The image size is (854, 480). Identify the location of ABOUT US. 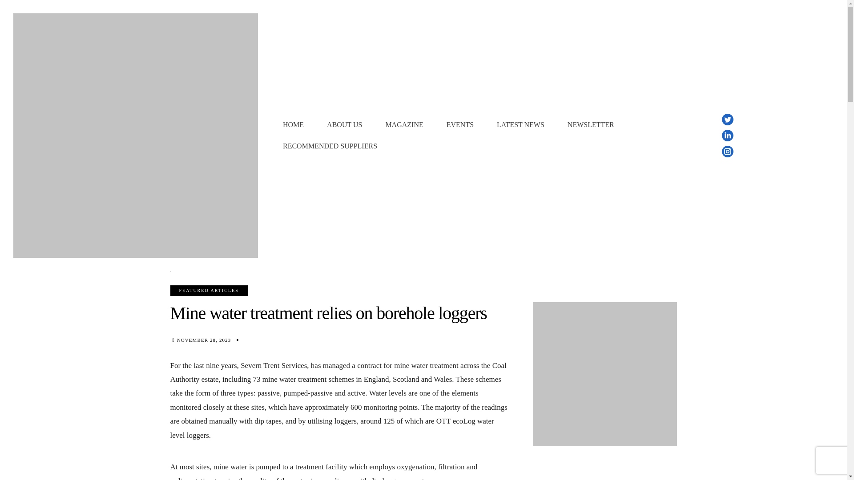
(344, 124).